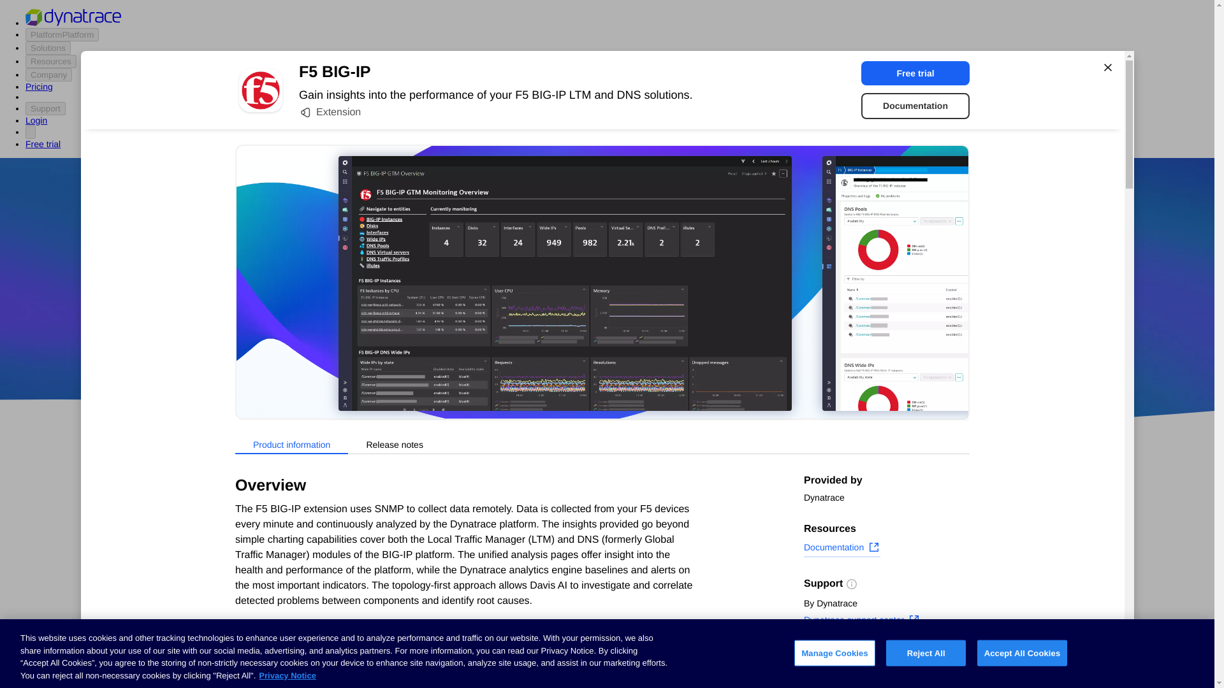 This screenshot has width=1224, height=688. What do you see at coordinates (841, 548) in the screenshot?
I see `Documentation` at bounding box center [841, 548].